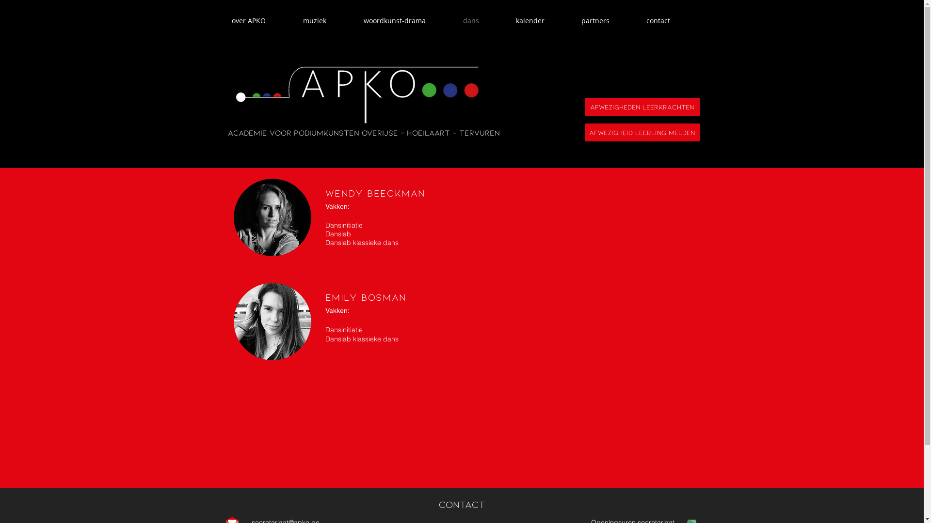 This screenshot has height=523, width=931. I want to click on Overijse -Hoeilaar, so click(403, 133).